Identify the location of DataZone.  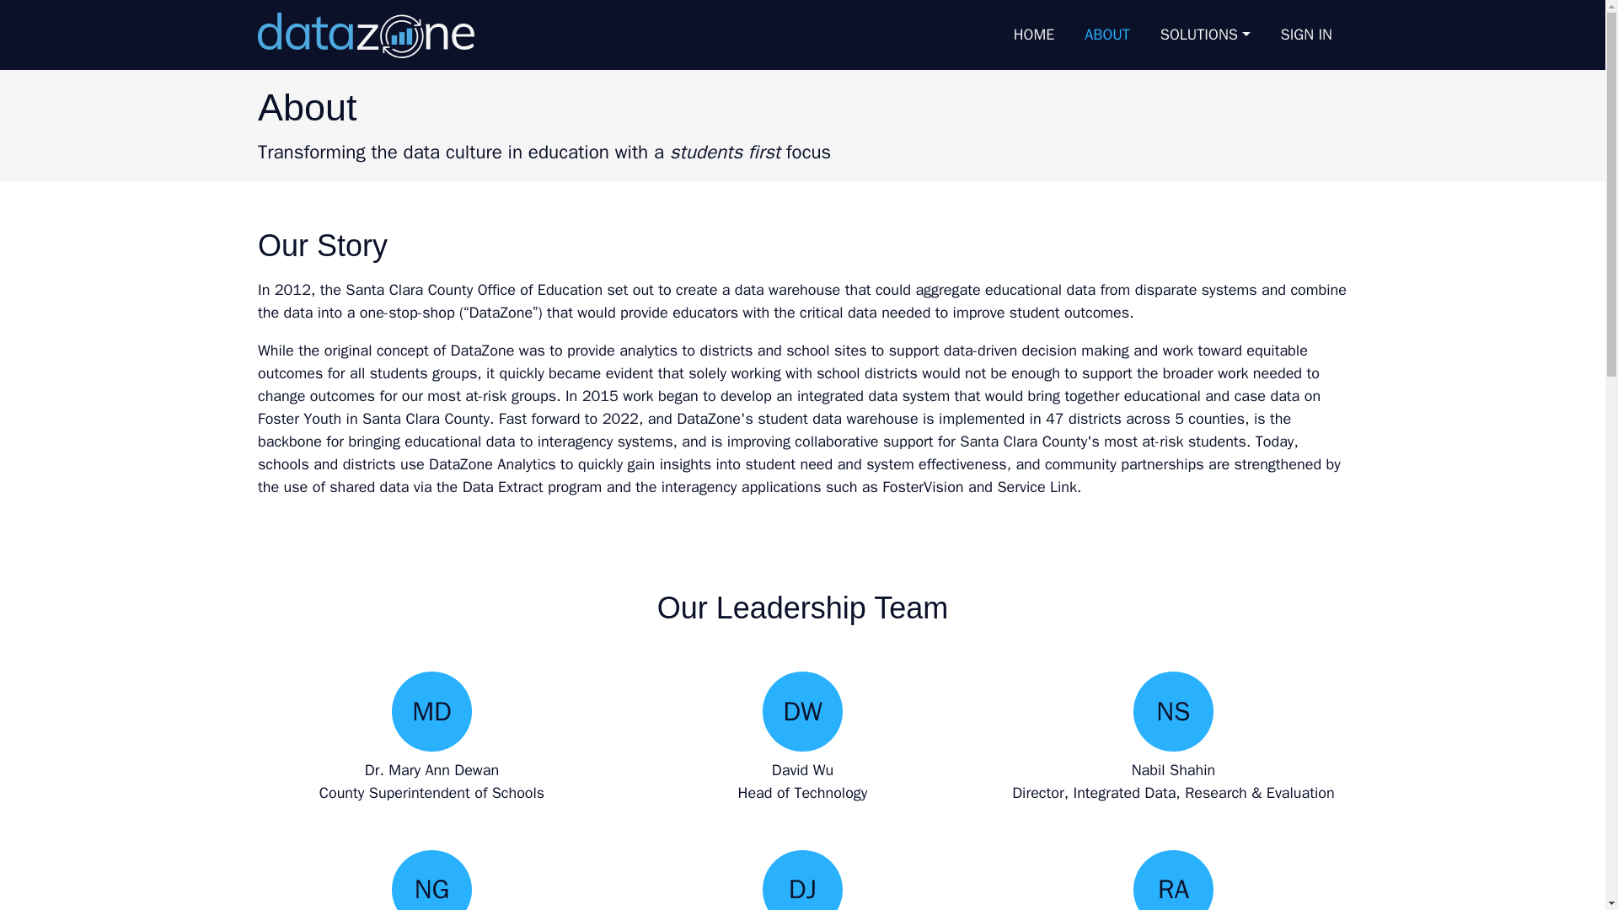
(366, 35).